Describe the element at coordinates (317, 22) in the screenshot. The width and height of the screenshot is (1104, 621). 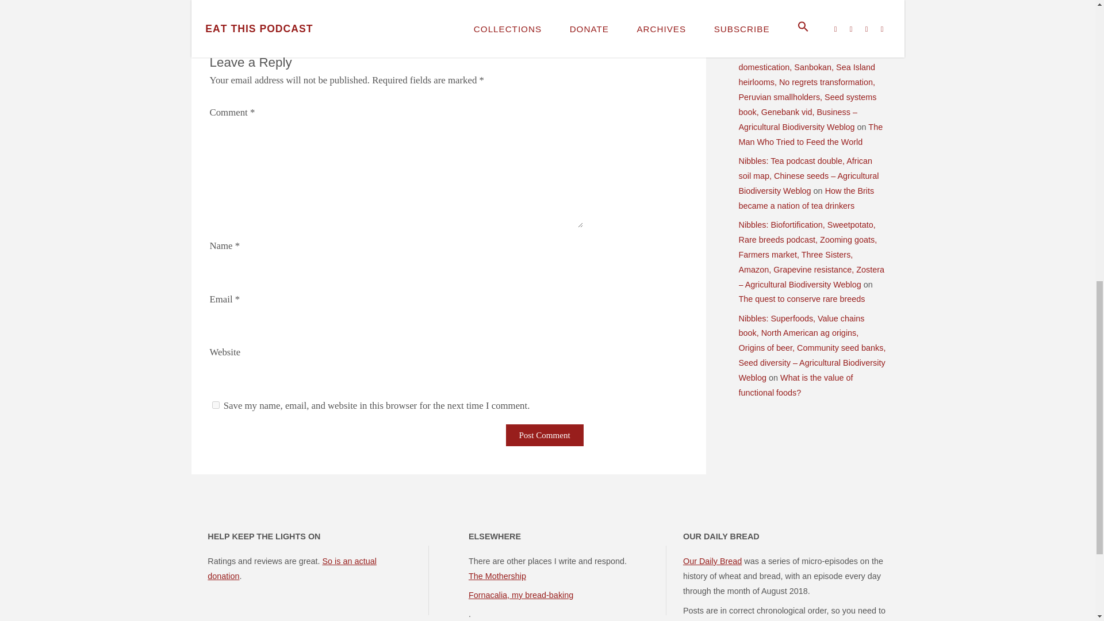
I see `A computer learns about ingredients and recipes` at that location.